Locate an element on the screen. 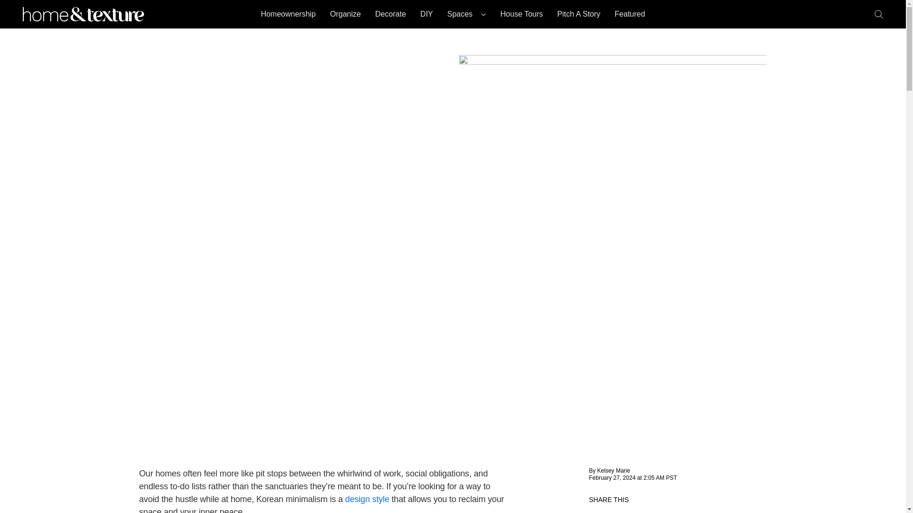 The height and width of the screenshot is (513, 913). Organize is located at coordinates (345, 14).